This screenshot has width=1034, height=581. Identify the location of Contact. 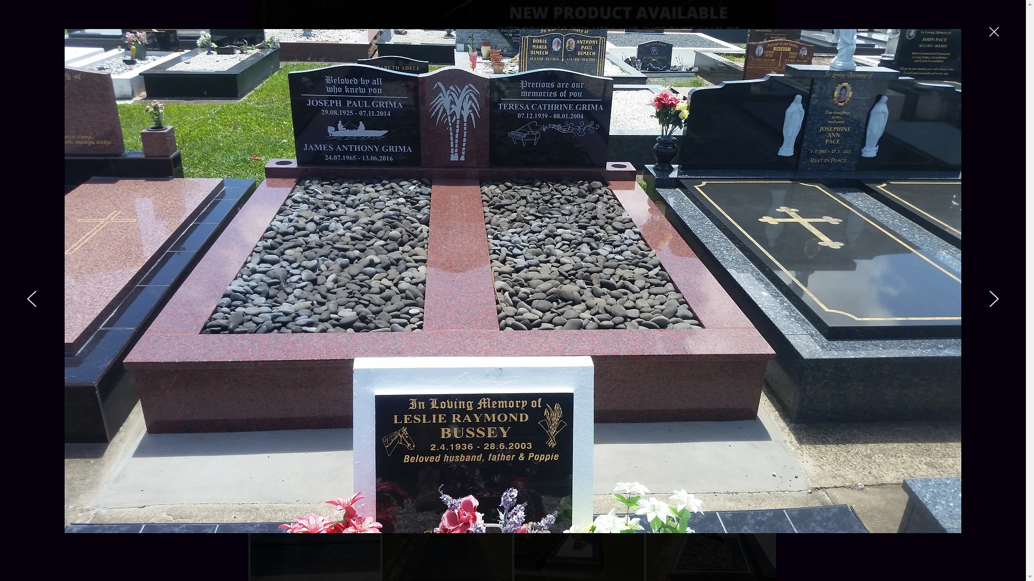
(758, 198).